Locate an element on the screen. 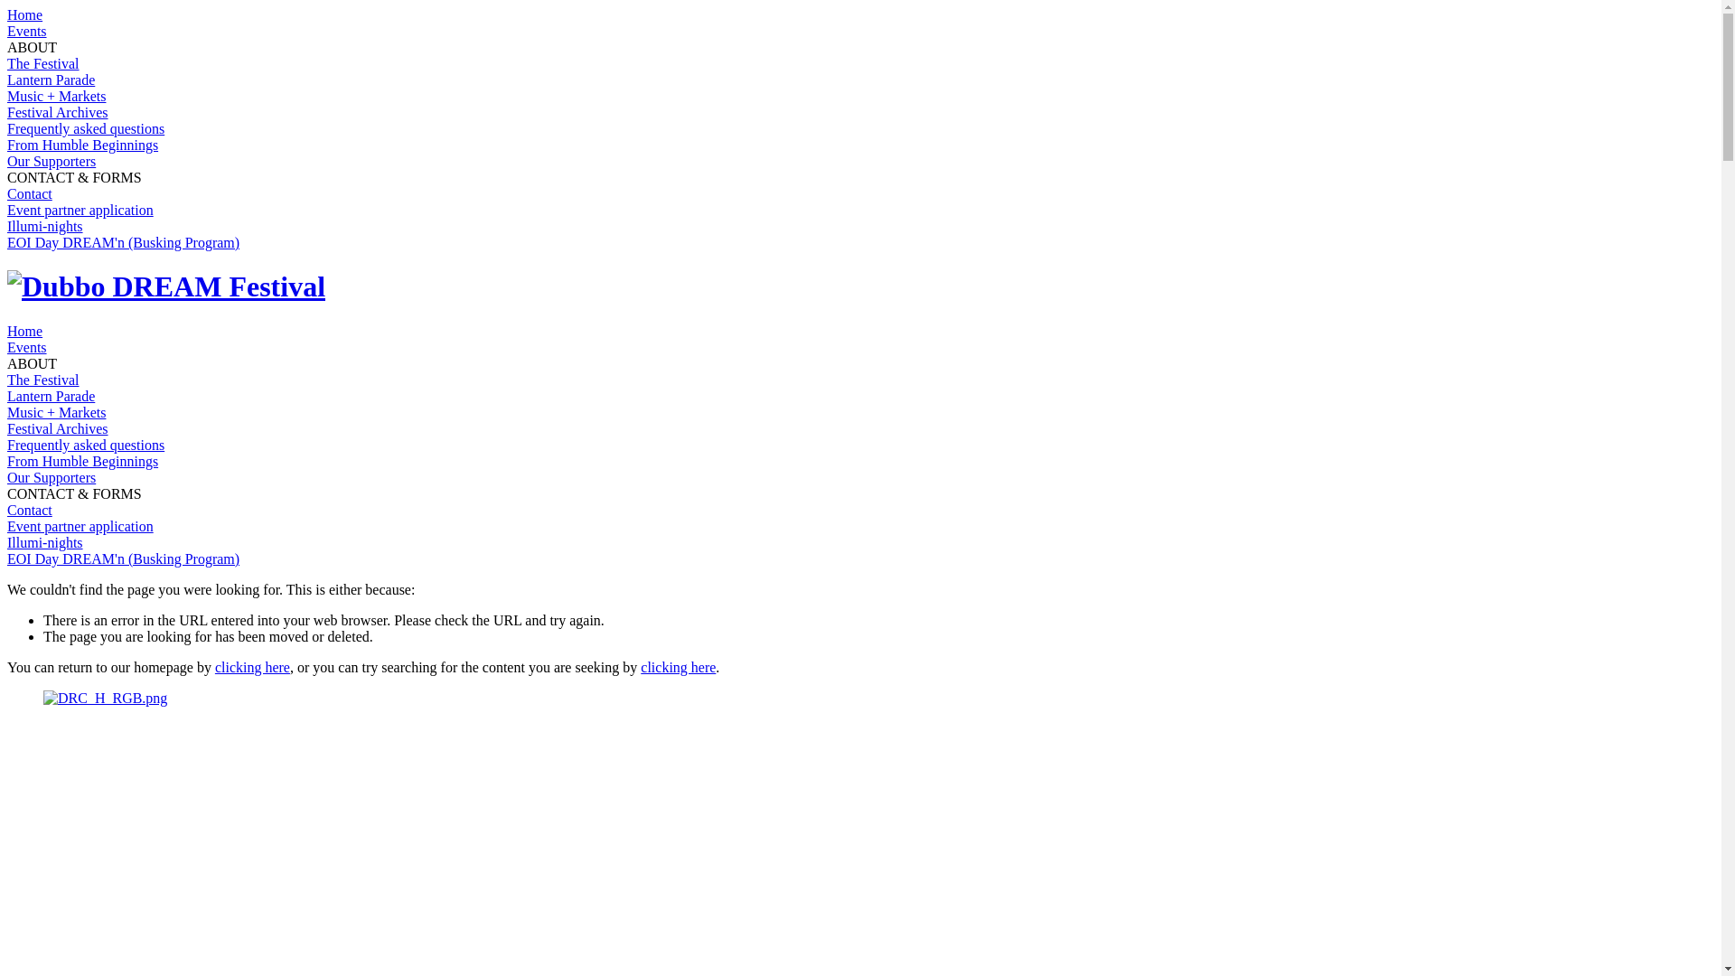  Events is located at coordinates (27, 347).